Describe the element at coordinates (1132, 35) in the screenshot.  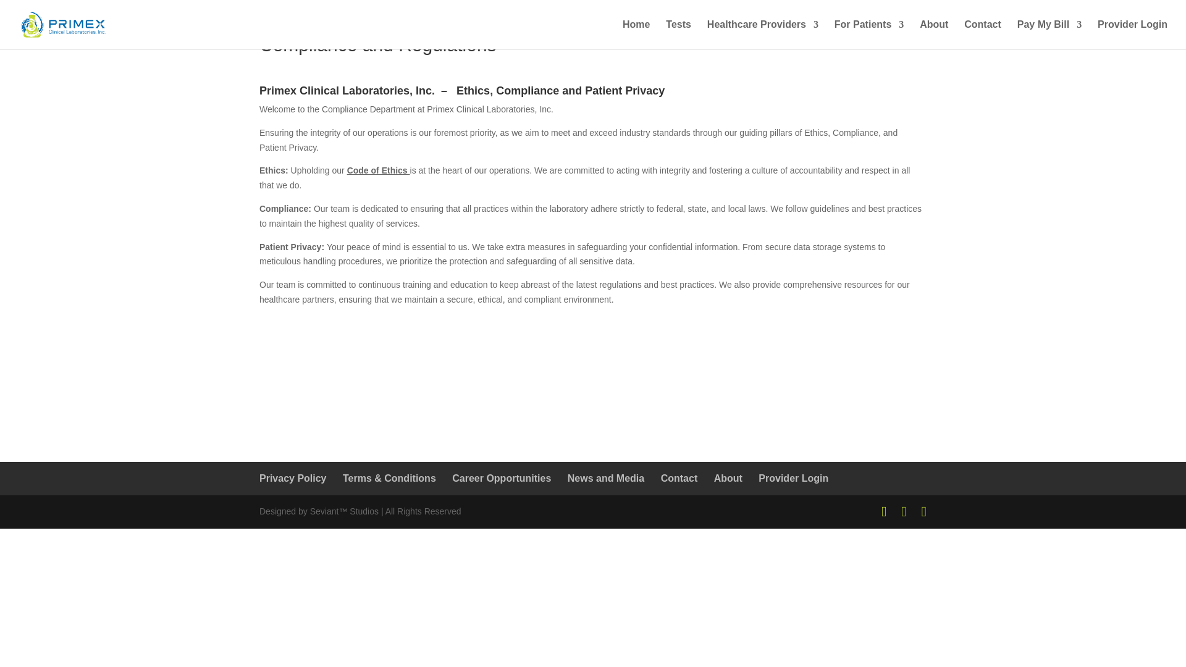
I see `Provider Login` at that location.